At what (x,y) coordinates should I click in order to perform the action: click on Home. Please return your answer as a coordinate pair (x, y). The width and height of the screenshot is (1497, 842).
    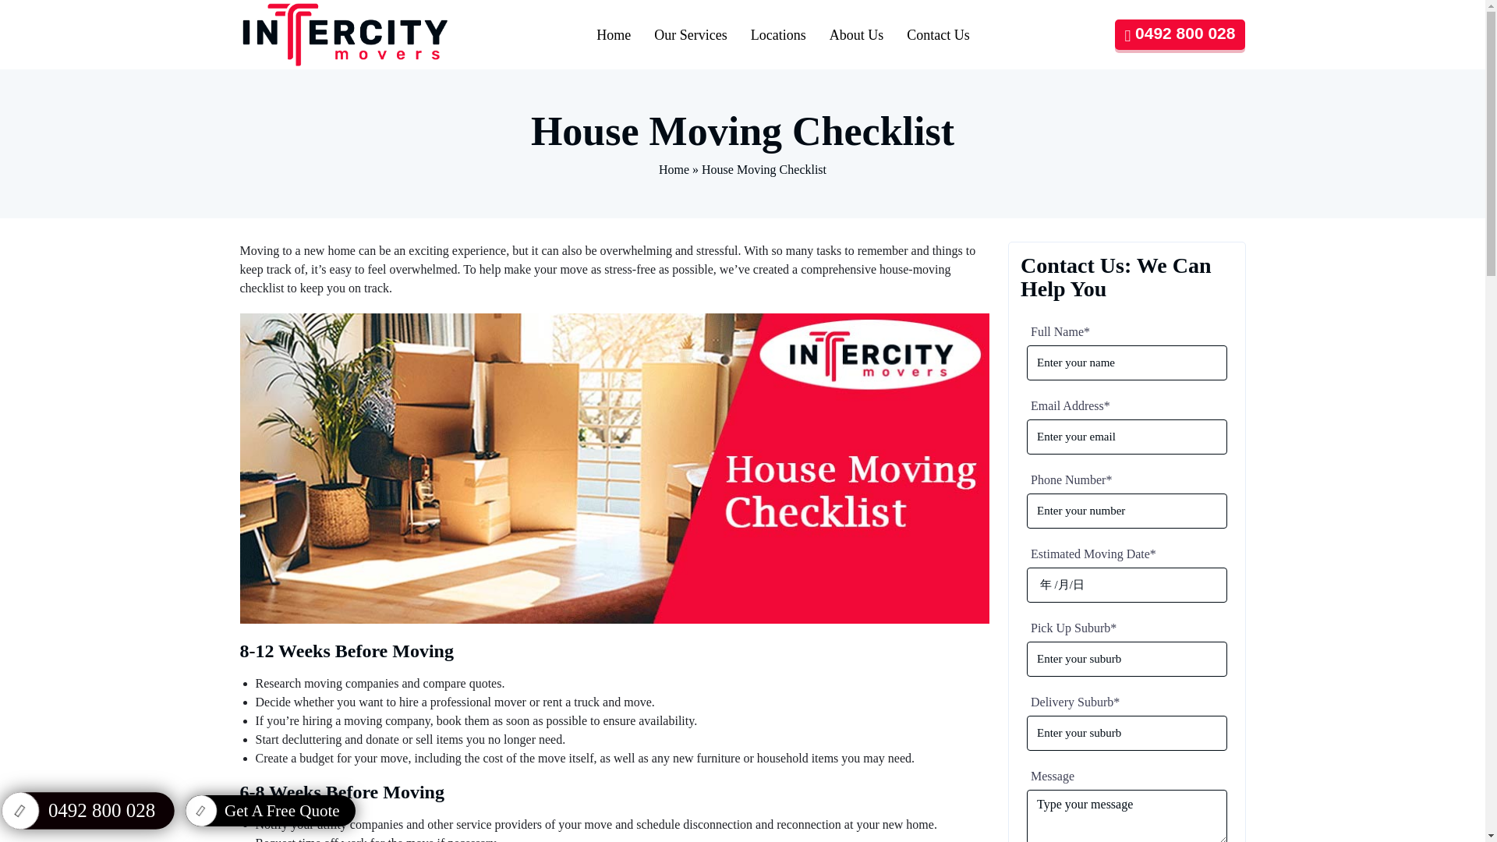
    Looking at the image, I should click on (674, 169).